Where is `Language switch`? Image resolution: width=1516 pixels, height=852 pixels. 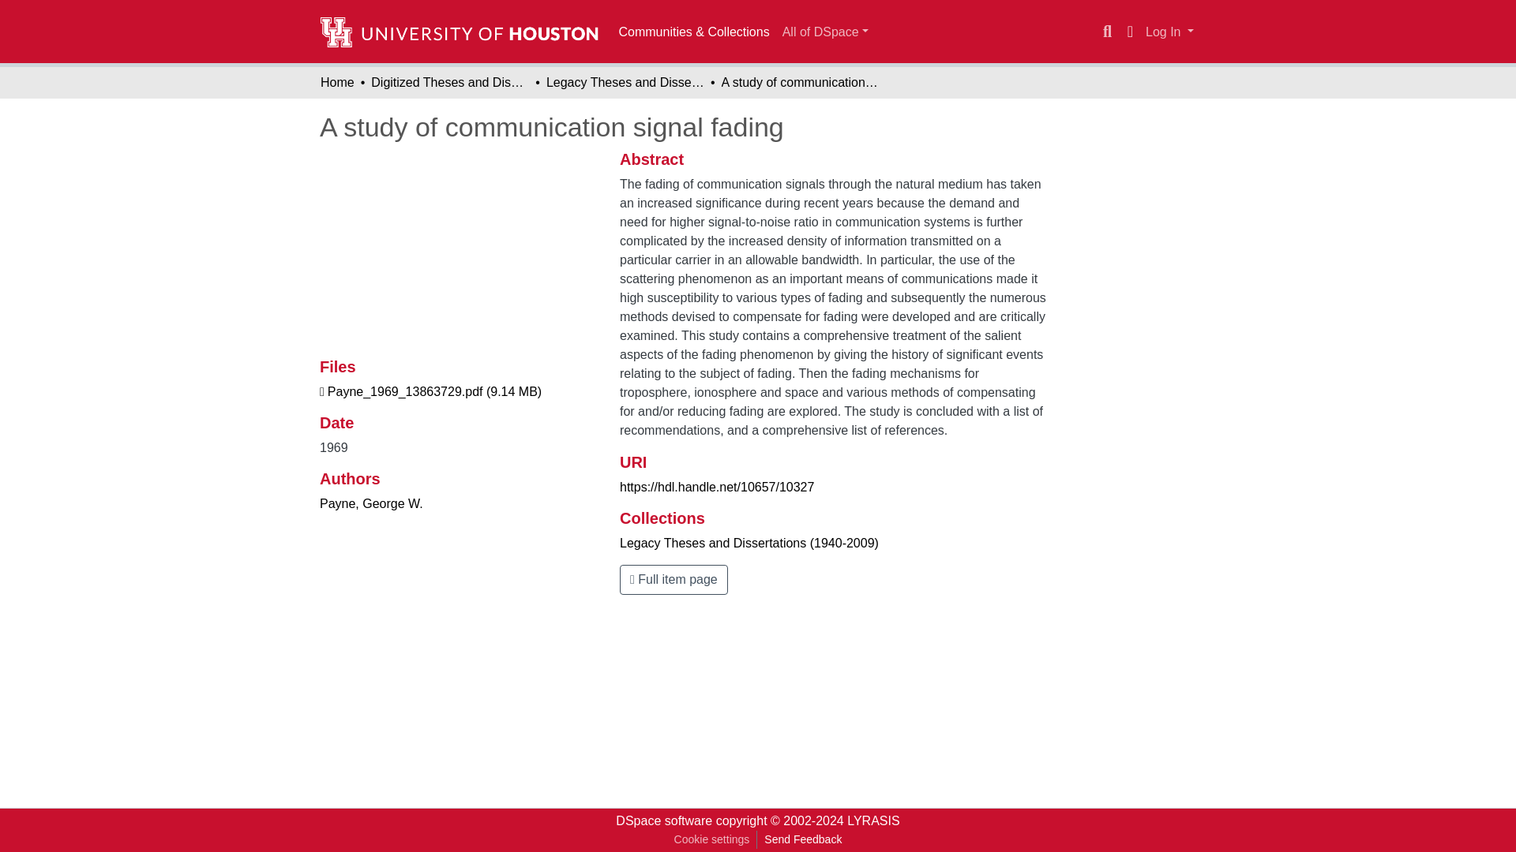 Language switch is located at coordinates (1129, 32).